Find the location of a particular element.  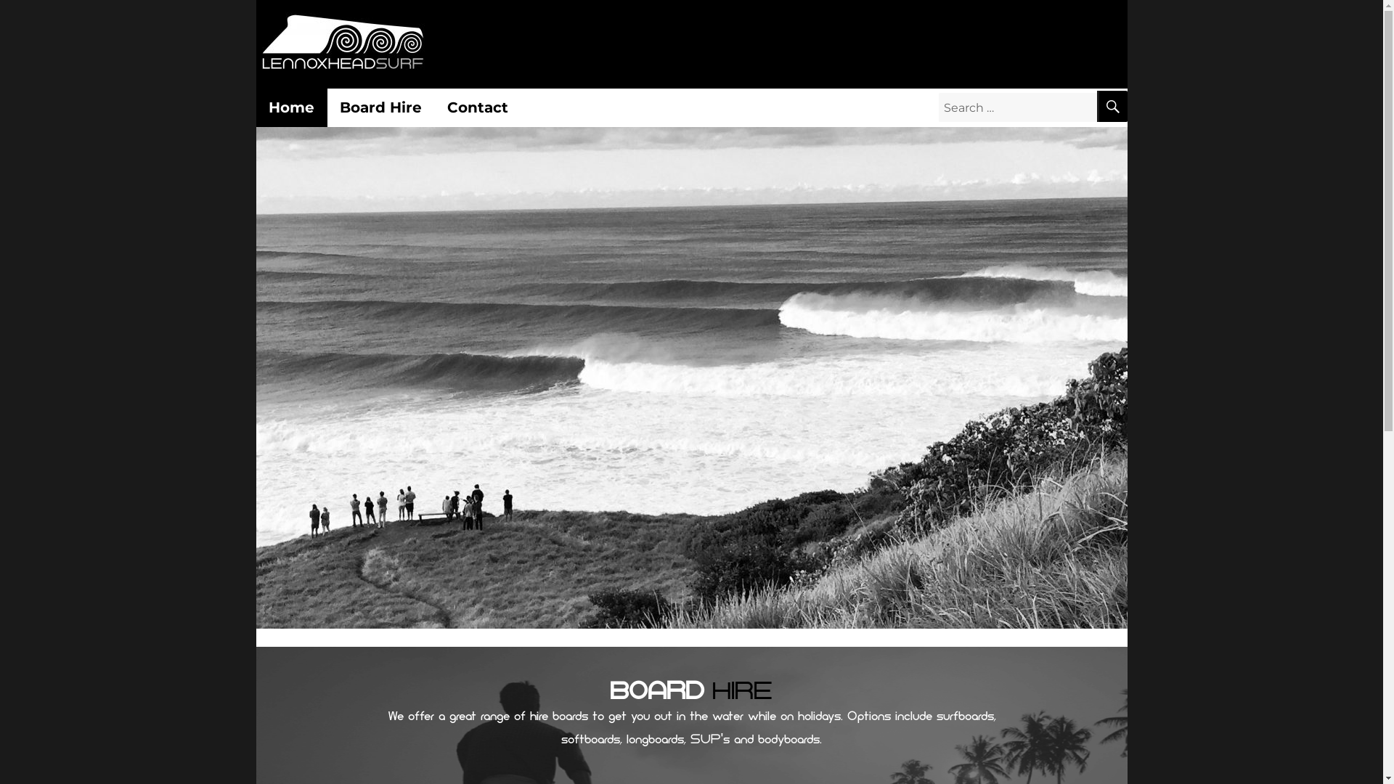

Home is located at coordinates (291, 107).